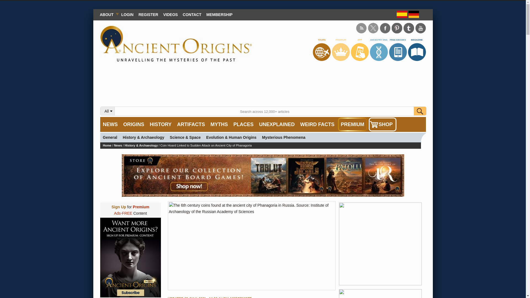 This screenshot has width=530, height=298. Describe the element at coordinates (170, 14) in the screenshot. I see `VIDEOS` at that location.